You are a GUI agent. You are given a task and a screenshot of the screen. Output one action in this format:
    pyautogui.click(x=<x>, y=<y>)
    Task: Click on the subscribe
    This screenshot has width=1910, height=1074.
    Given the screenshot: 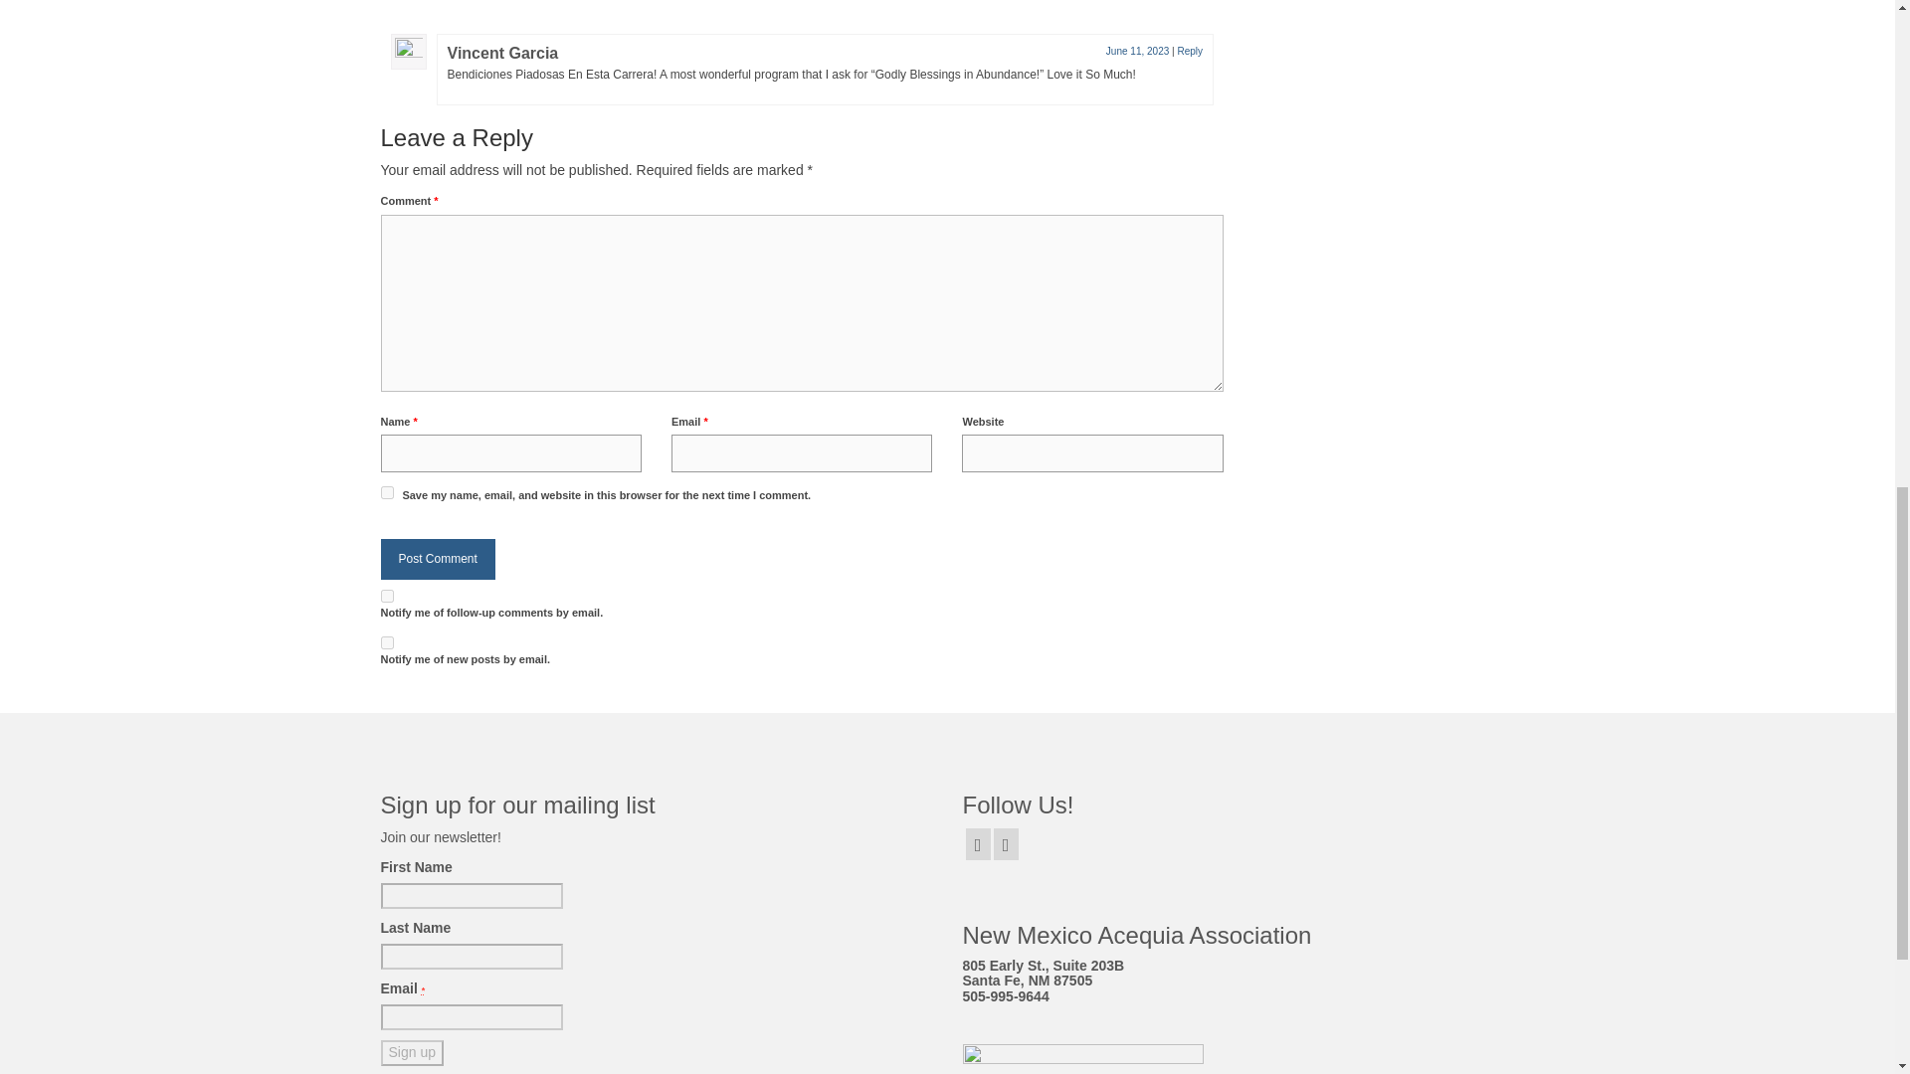 What is the action you would take?
    pyautogui.click(x=386, y=642)
    